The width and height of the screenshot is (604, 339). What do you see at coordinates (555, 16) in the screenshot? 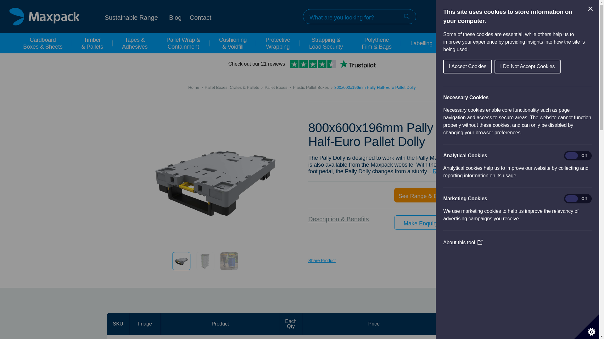
I see `Cart View` at bounding box center [555, 16].